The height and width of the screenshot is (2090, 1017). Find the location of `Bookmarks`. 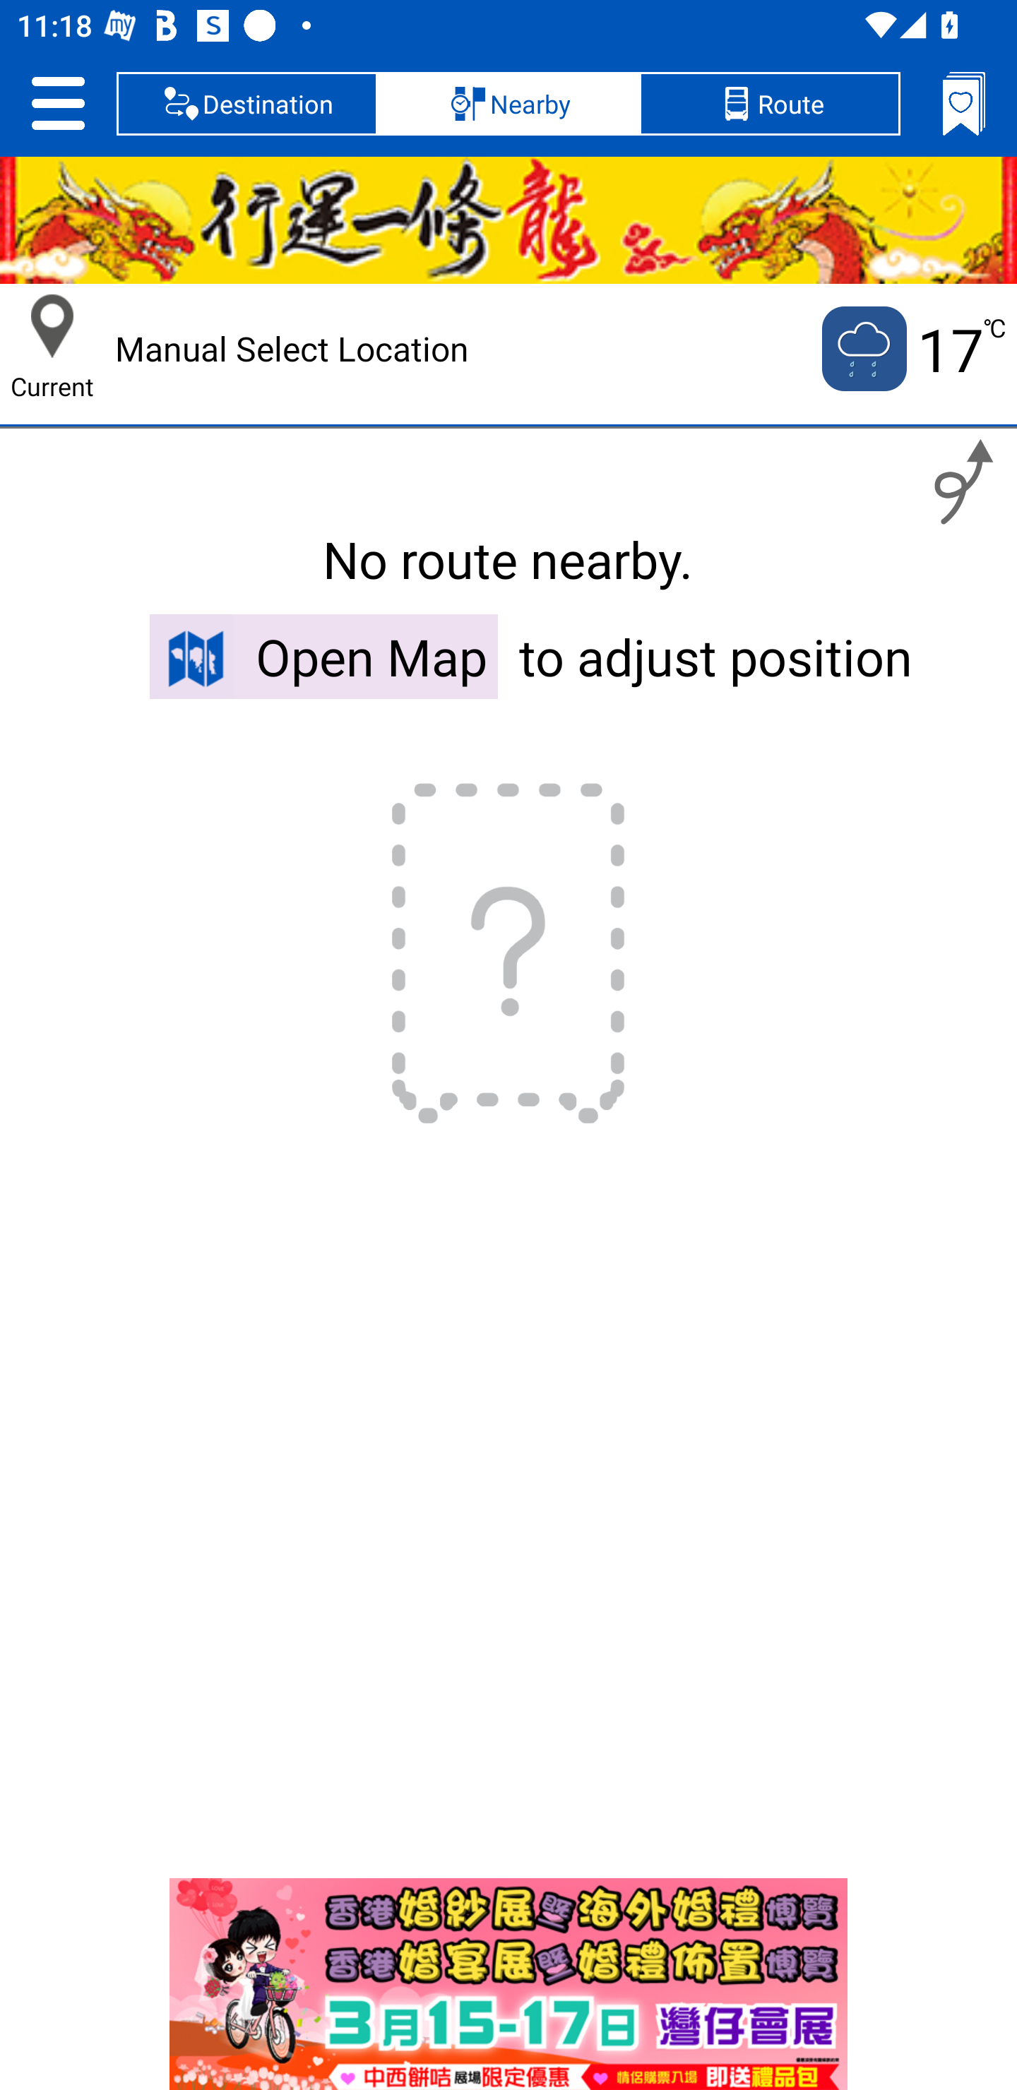

Bookmarks is located at coordinates (963, 103).